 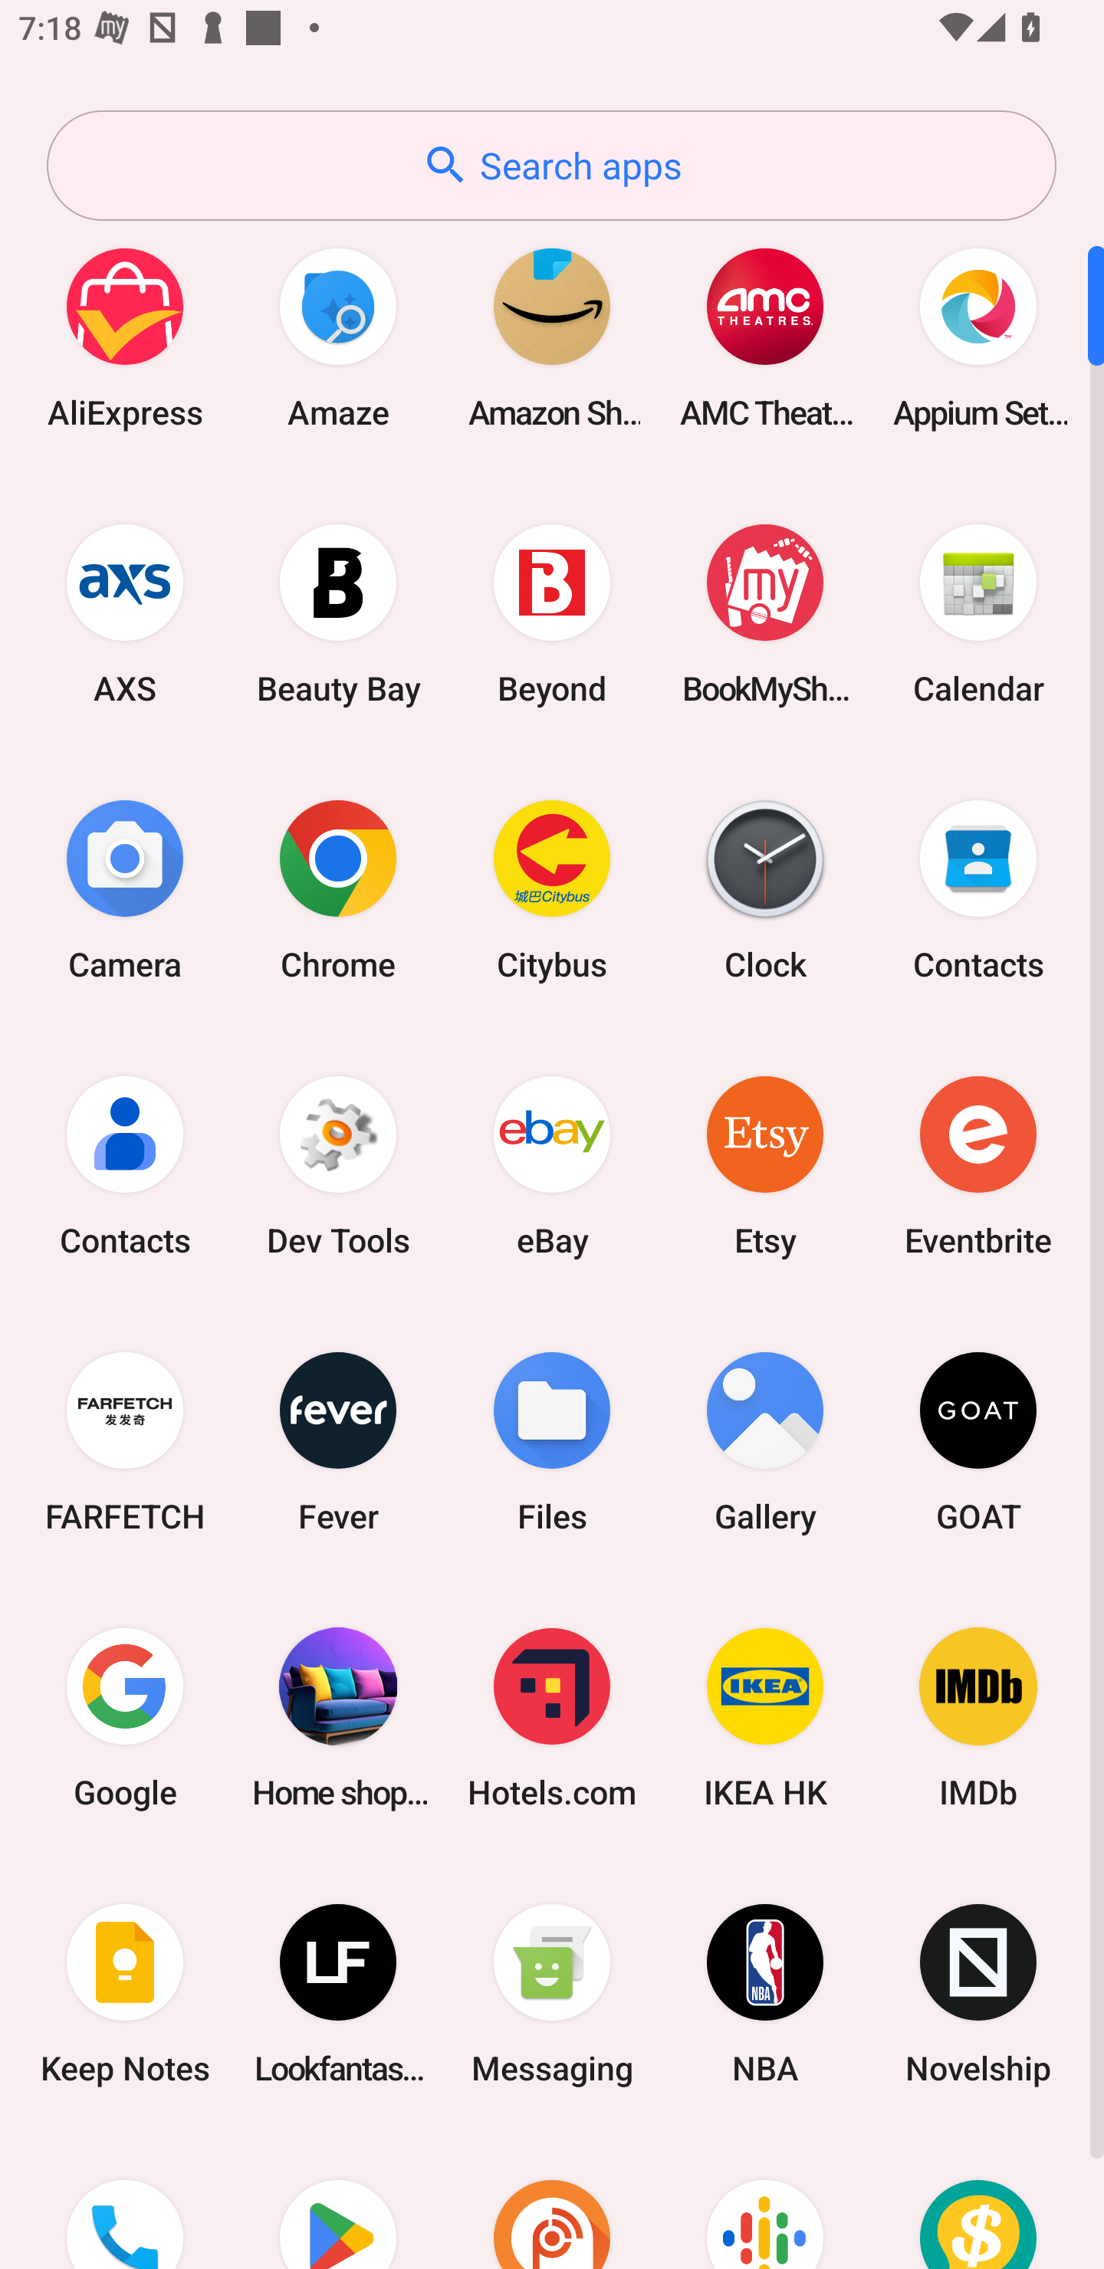 I want to click on NBA, so click(x=765, y=1995).